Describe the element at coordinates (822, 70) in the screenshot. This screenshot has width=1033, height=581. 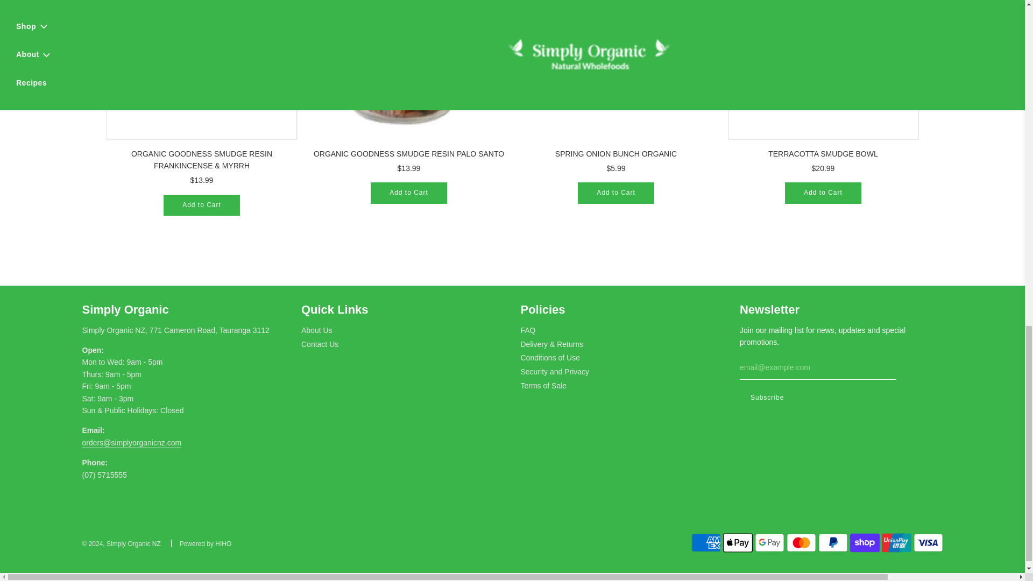
I see `TERRACOTTA SMUDGE BOWL` at that location.